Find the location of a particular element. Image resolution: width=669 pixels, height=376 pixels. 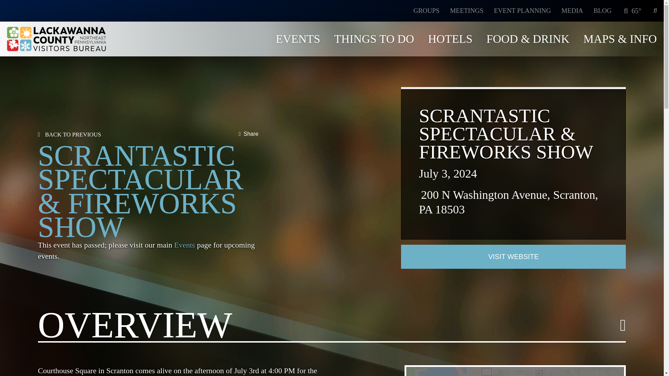

Groups is located at coordinates (426, 10).